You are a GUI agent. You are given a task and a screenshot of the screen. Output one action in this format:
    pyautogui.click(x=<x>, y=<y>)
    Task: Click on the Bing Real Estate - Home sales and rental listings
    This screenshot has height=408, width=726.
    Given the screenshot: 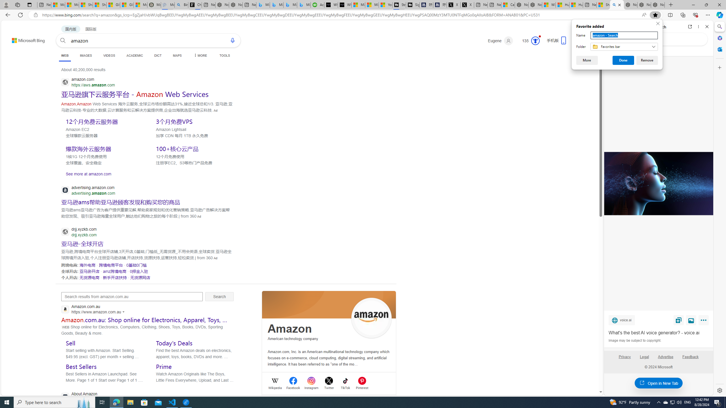 What is the action you would take?
    pyautogui.click(x=181, y=5)
    